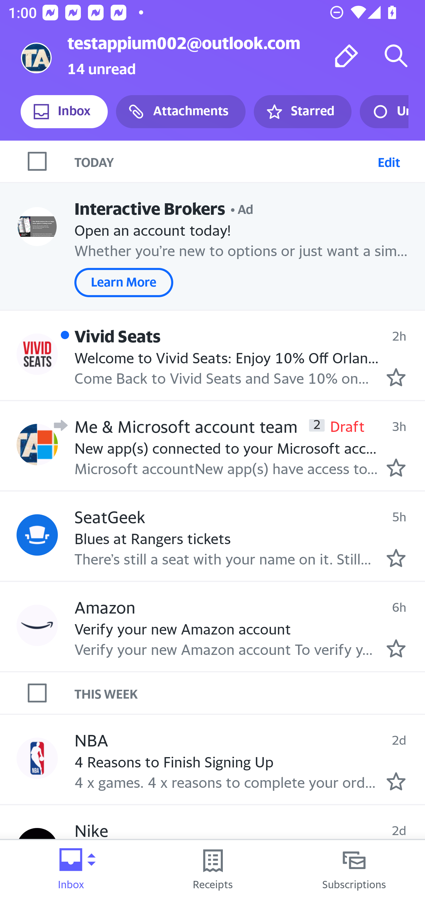  Describe the element at coordinates (37, 758) in the screenshot. I see `Profile
NBA` at that location.